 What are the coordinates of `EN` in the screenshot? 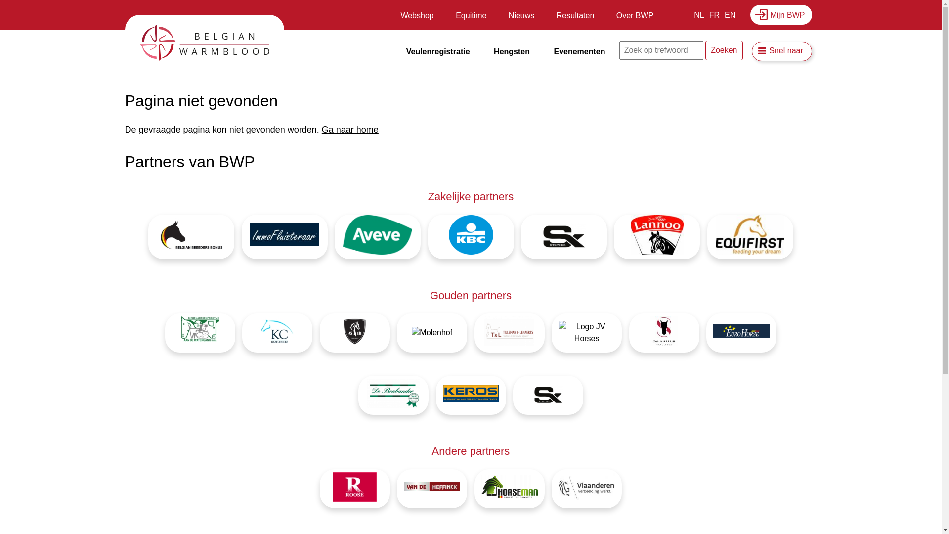 It's located at (730, 15).